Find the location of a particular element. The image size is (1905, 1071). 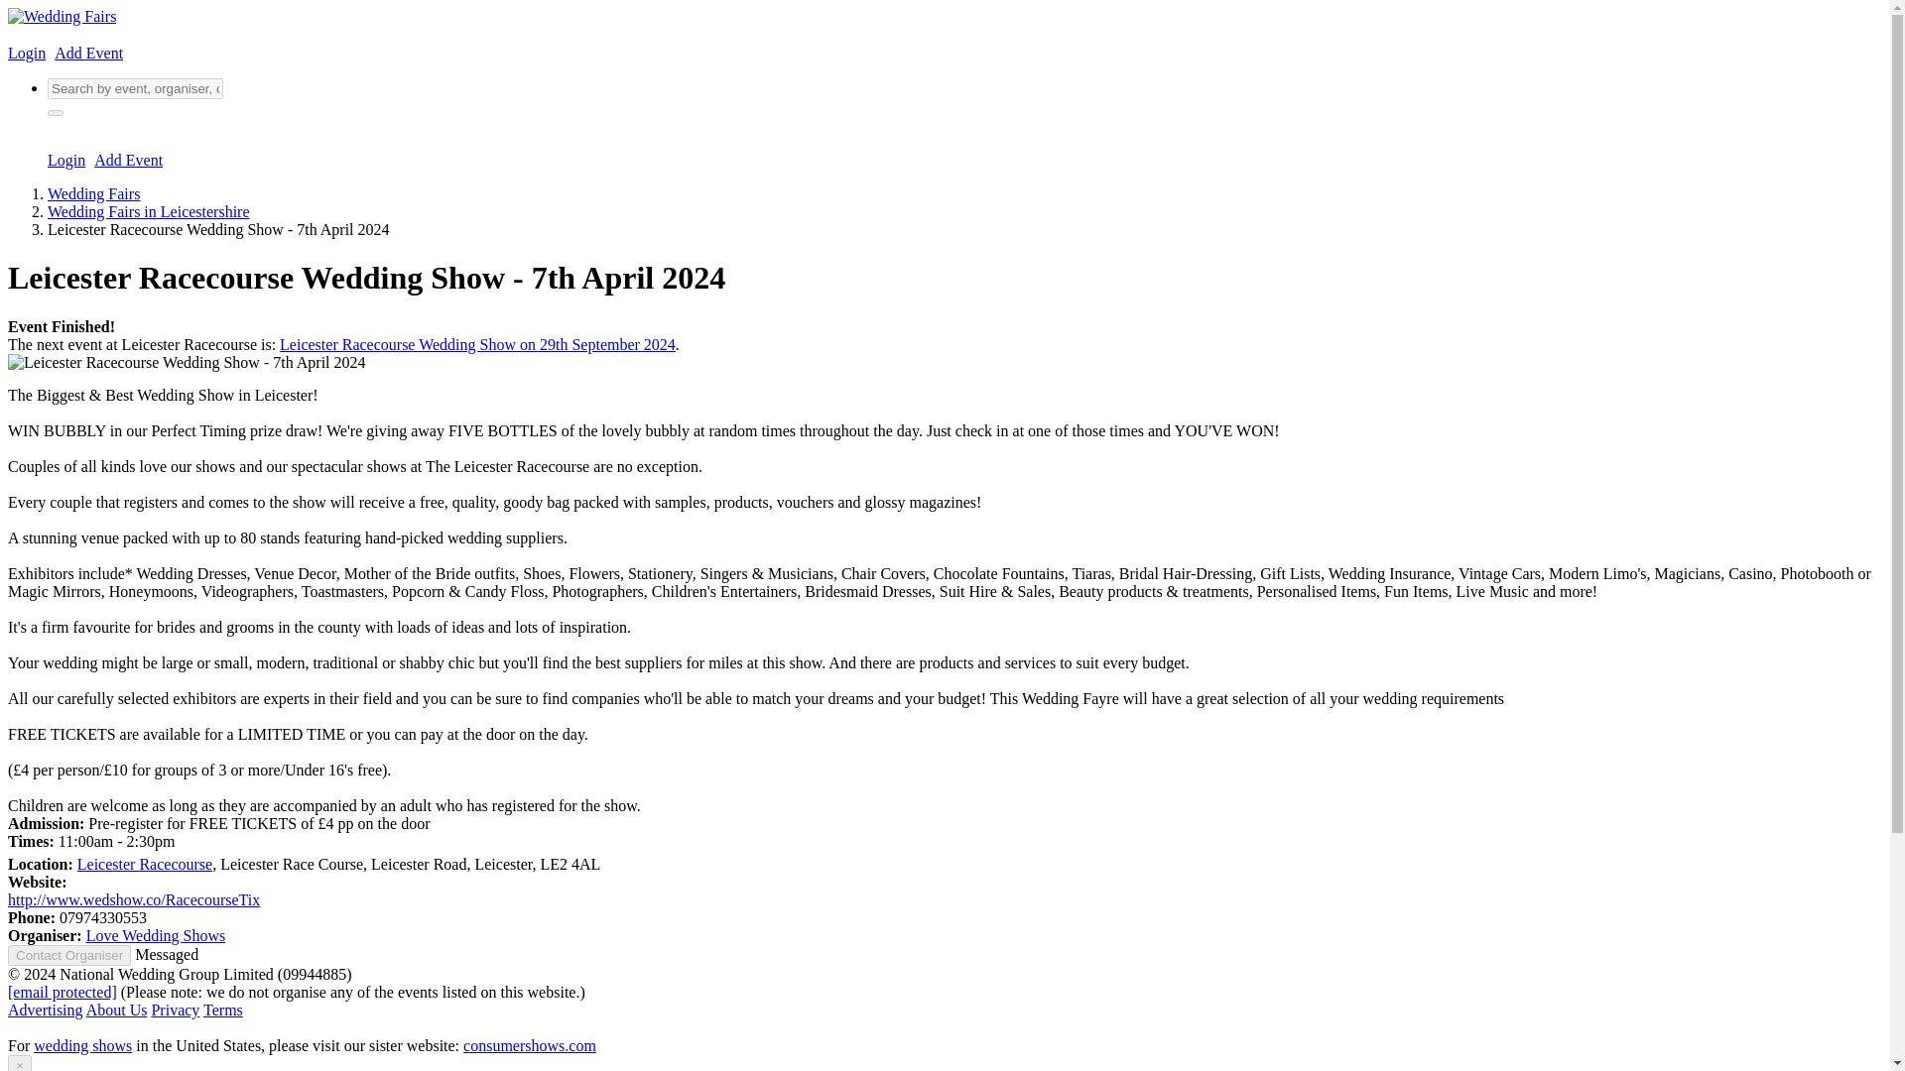

Advertising is located at coordinates (46, 1010).